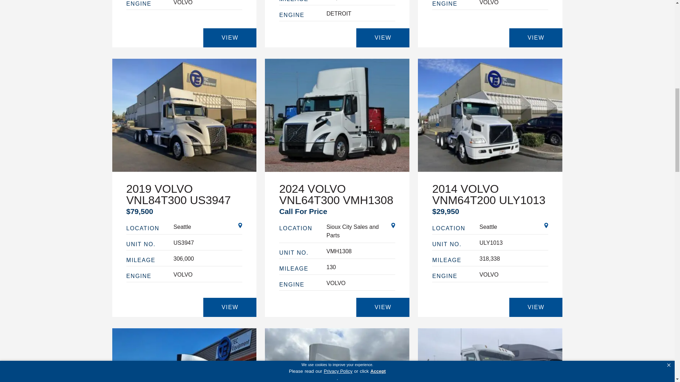 The height and width of the screenshot is (382, 680). I want to click on VIEW, so click(382, 307).